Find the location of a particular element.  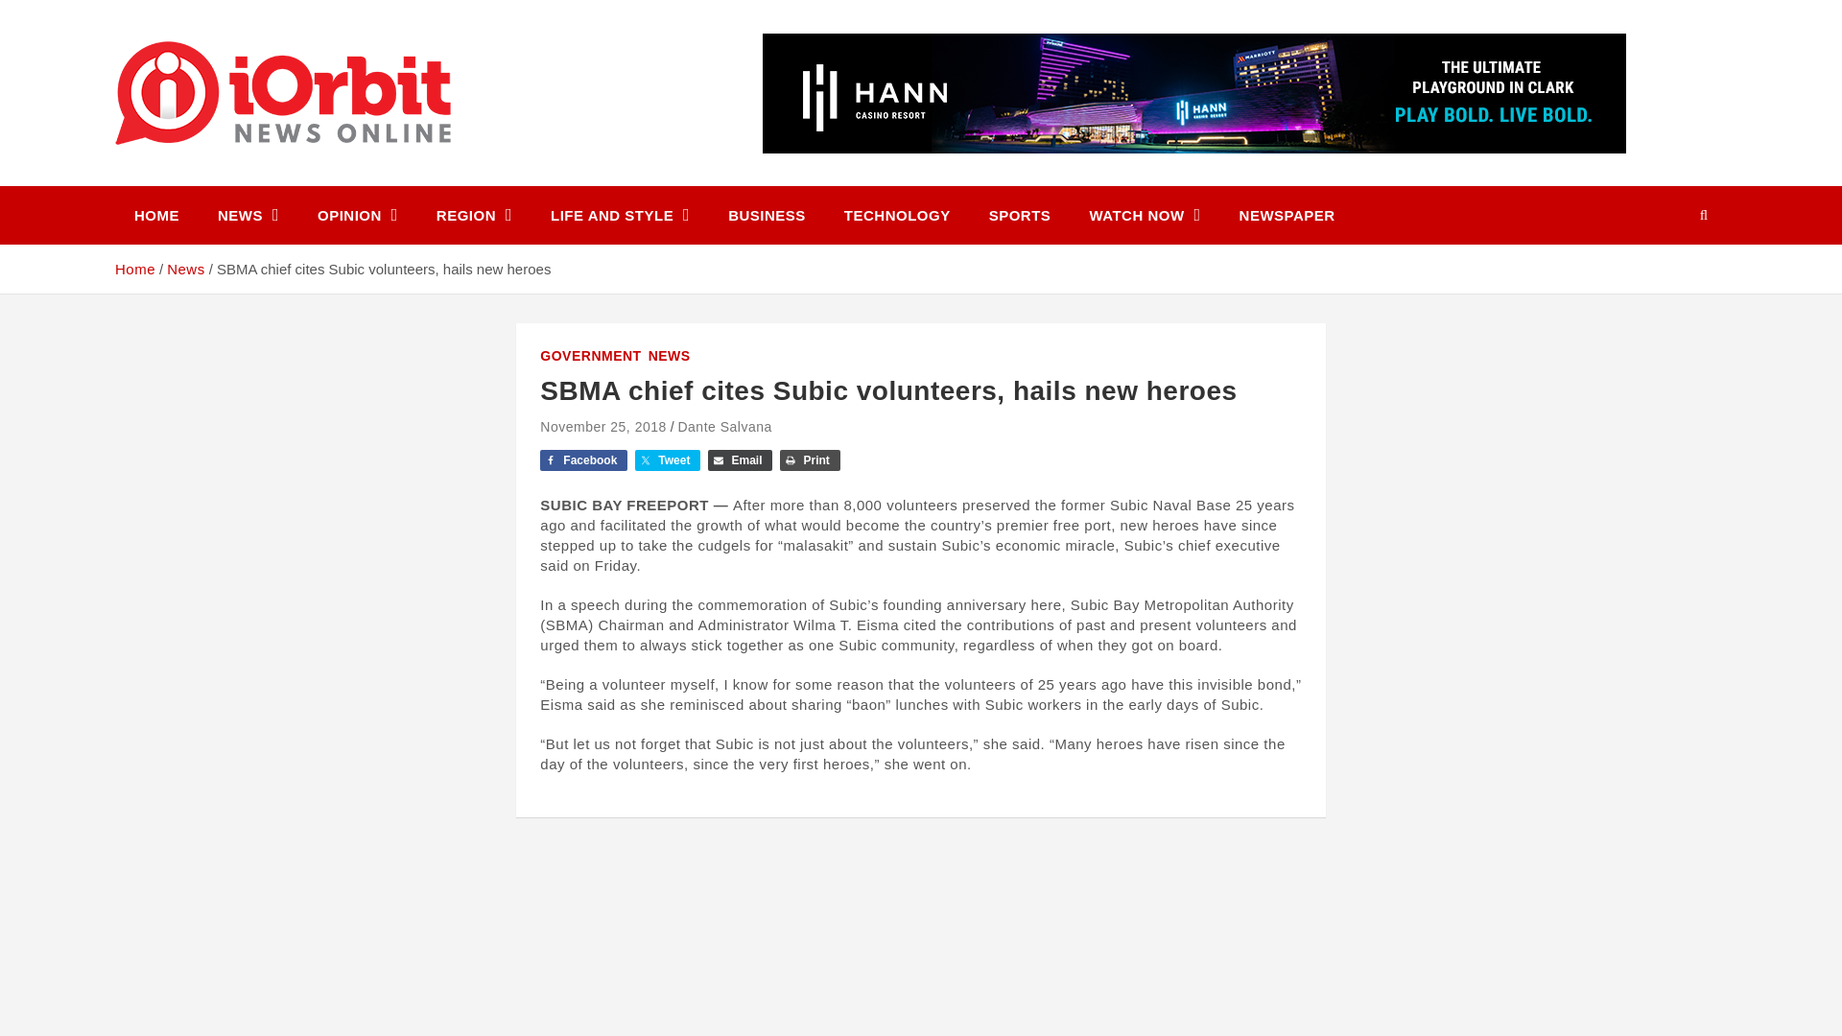

TECHNOLOGY is located at coordinates (898, 215).